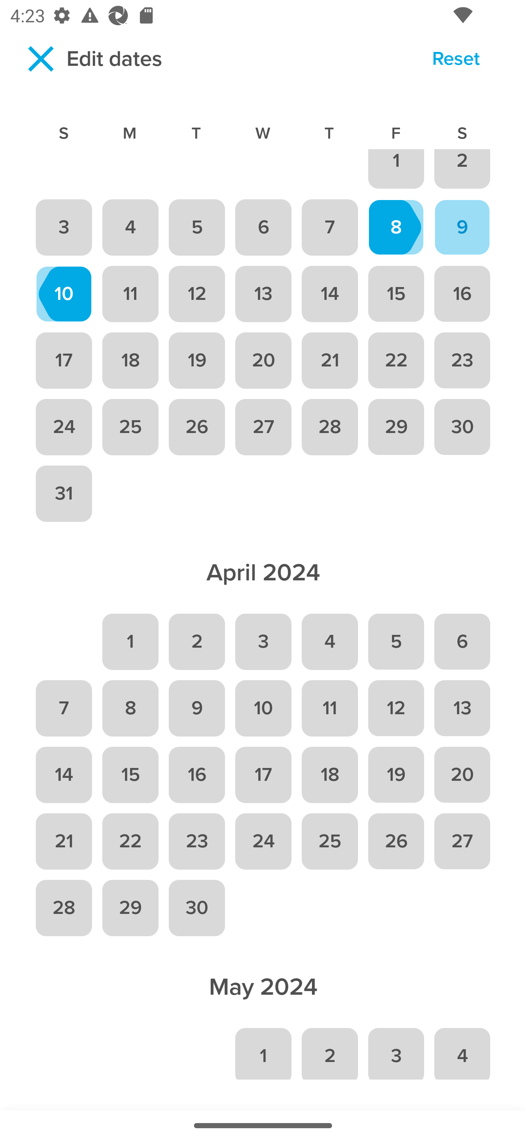 The height and width of the screenshot is (1141, 526). Describe the element at coordinates (263, 426) in the screenshot. I see `27` at that location.